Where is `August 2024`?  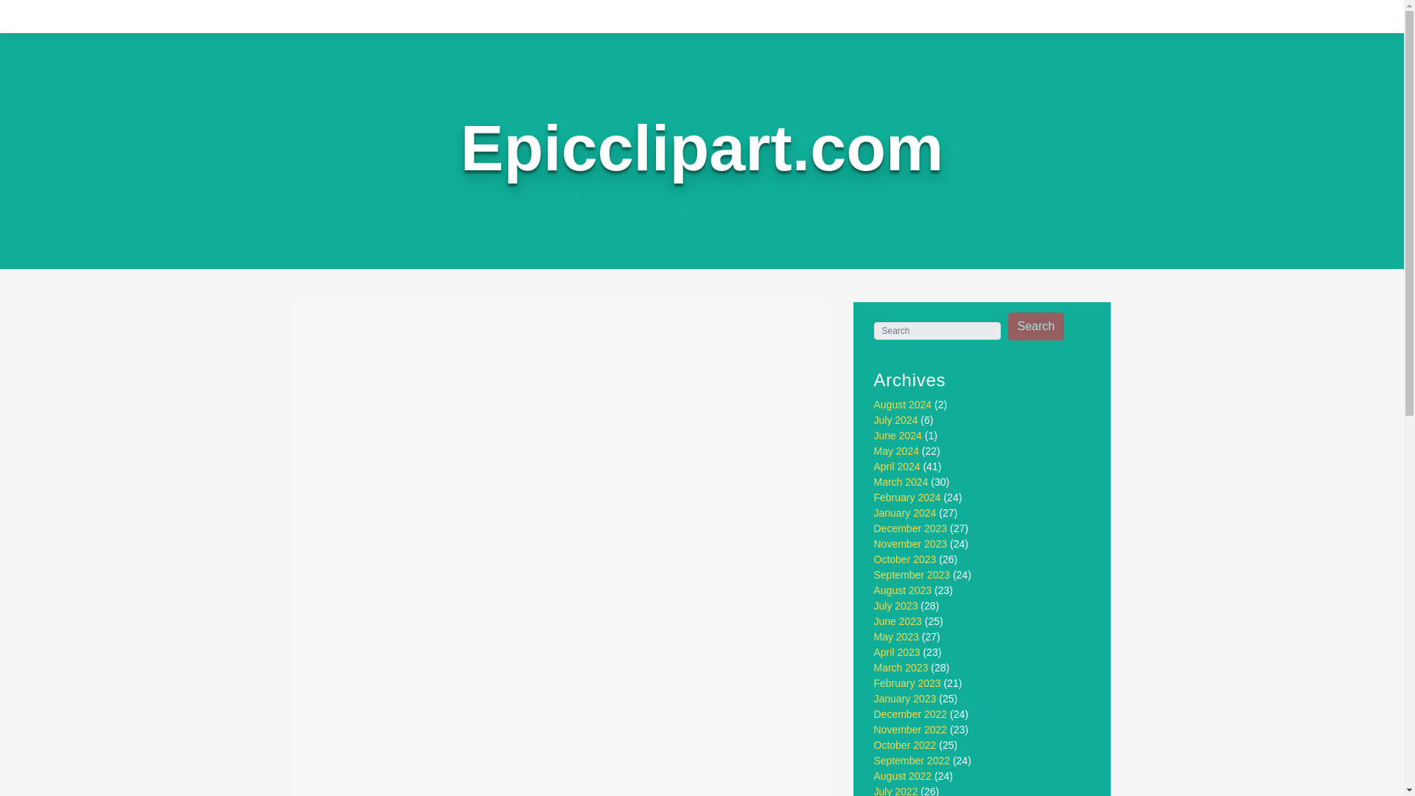
August 2024 is located at coordinates (904, 405).